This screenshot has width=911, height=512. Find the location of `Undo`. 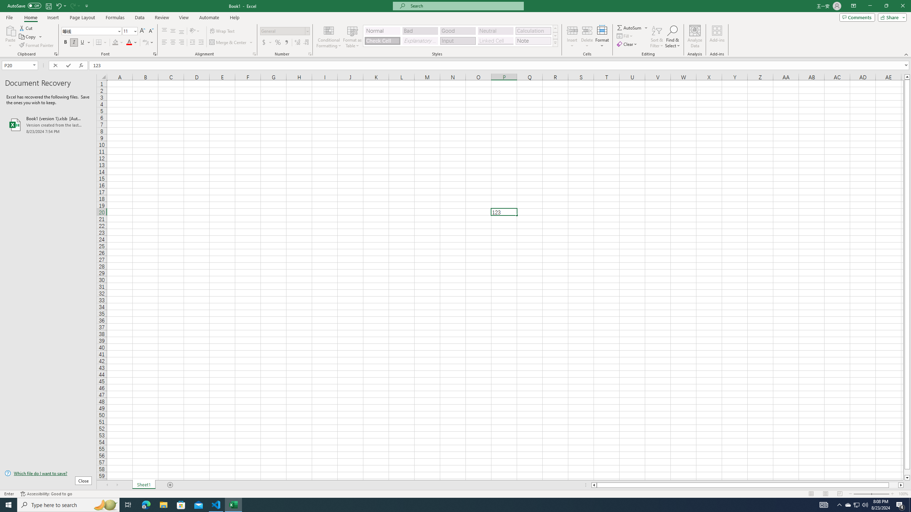

Undo is located at coordinates (60, 6).